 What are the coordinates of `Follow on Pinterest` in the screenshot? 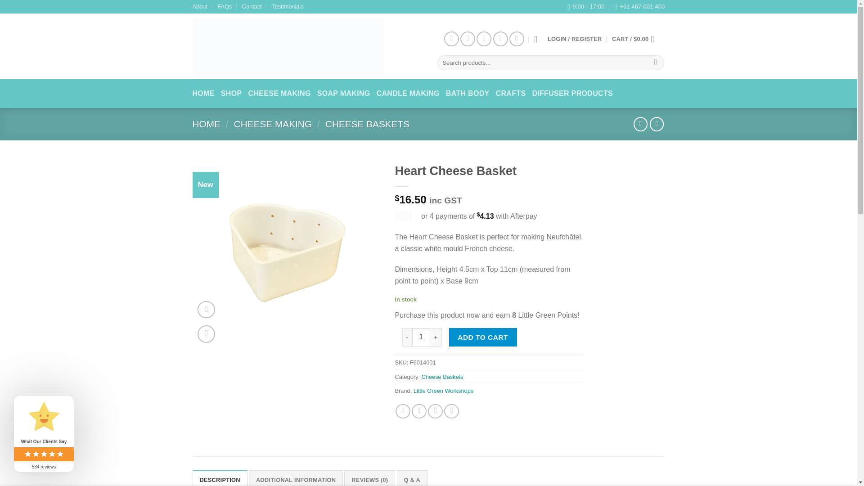 It's located at (500, 39).